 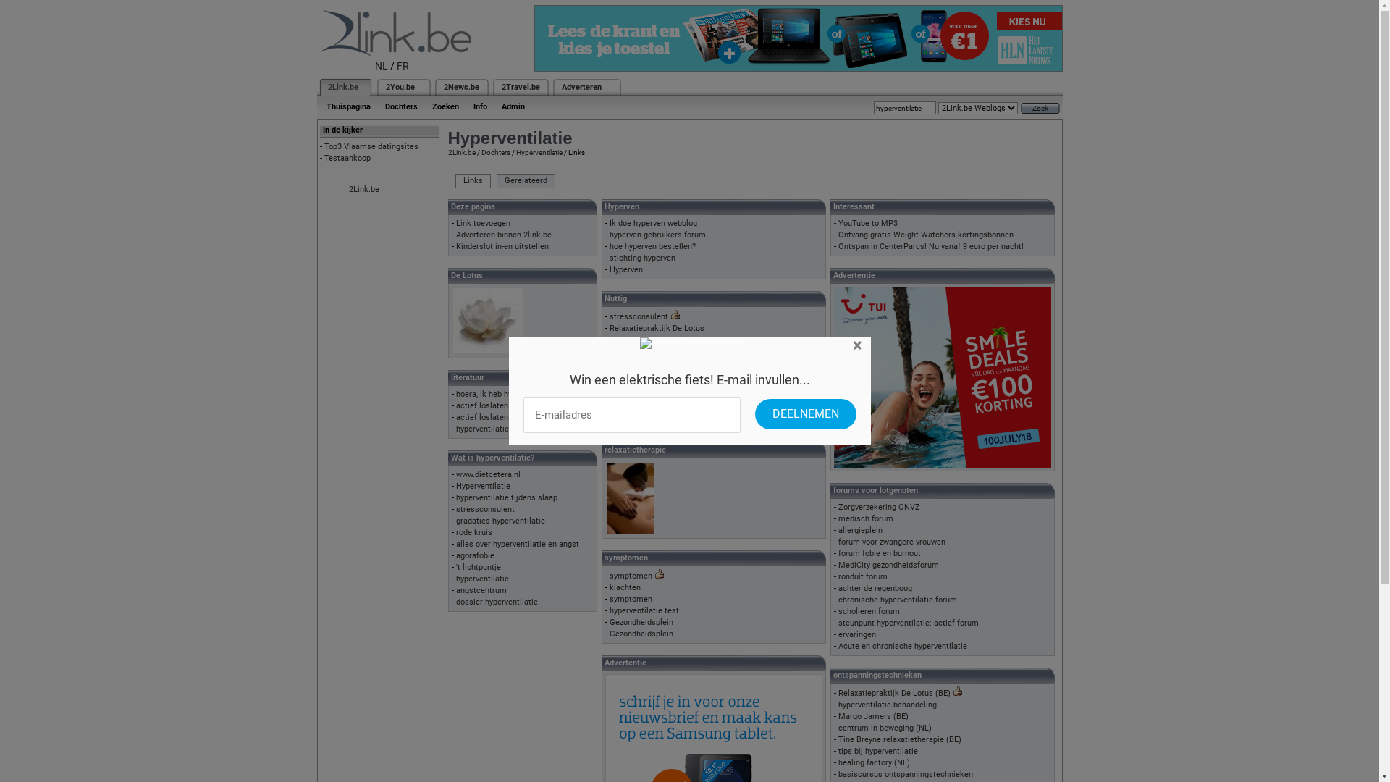 I want to click on 2Link.be, so click(x=364, y=190).